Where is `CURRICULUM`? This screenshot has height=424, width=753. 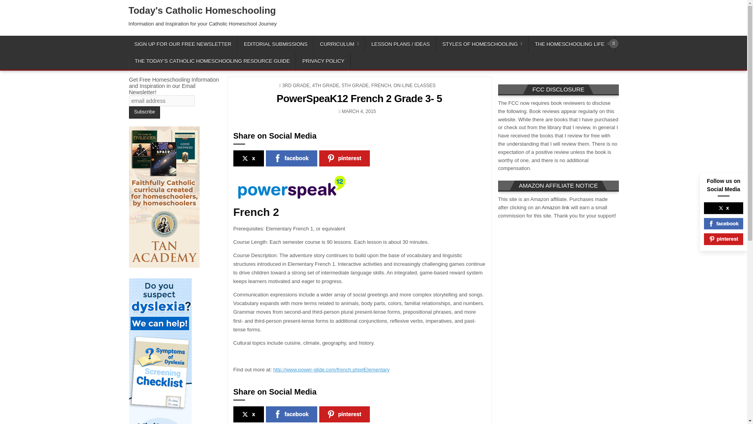
CURRICULUM is located at coordinates (340, 44).